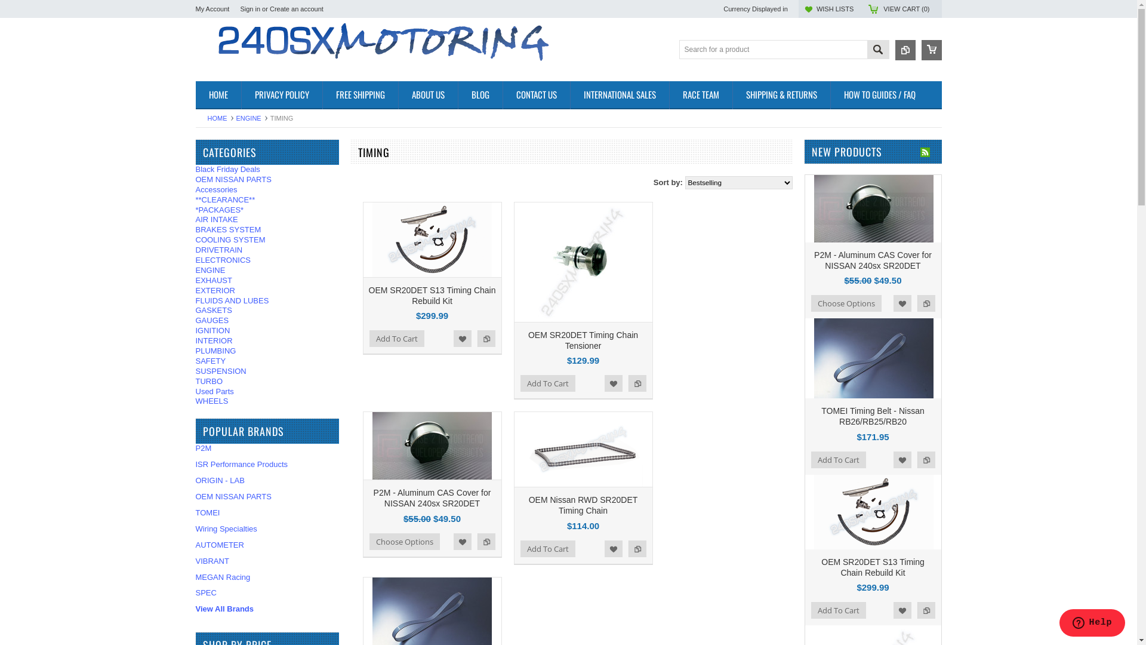  I want to click on View Cart, so click(932, 50).